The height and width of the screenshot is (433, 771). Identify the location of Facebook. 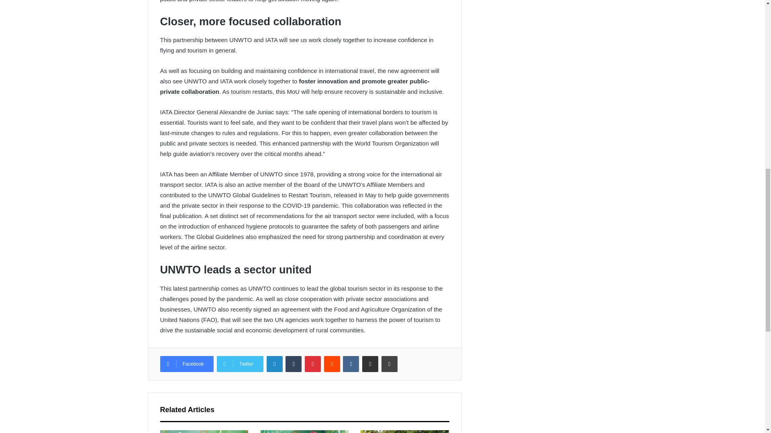
(186, 364).